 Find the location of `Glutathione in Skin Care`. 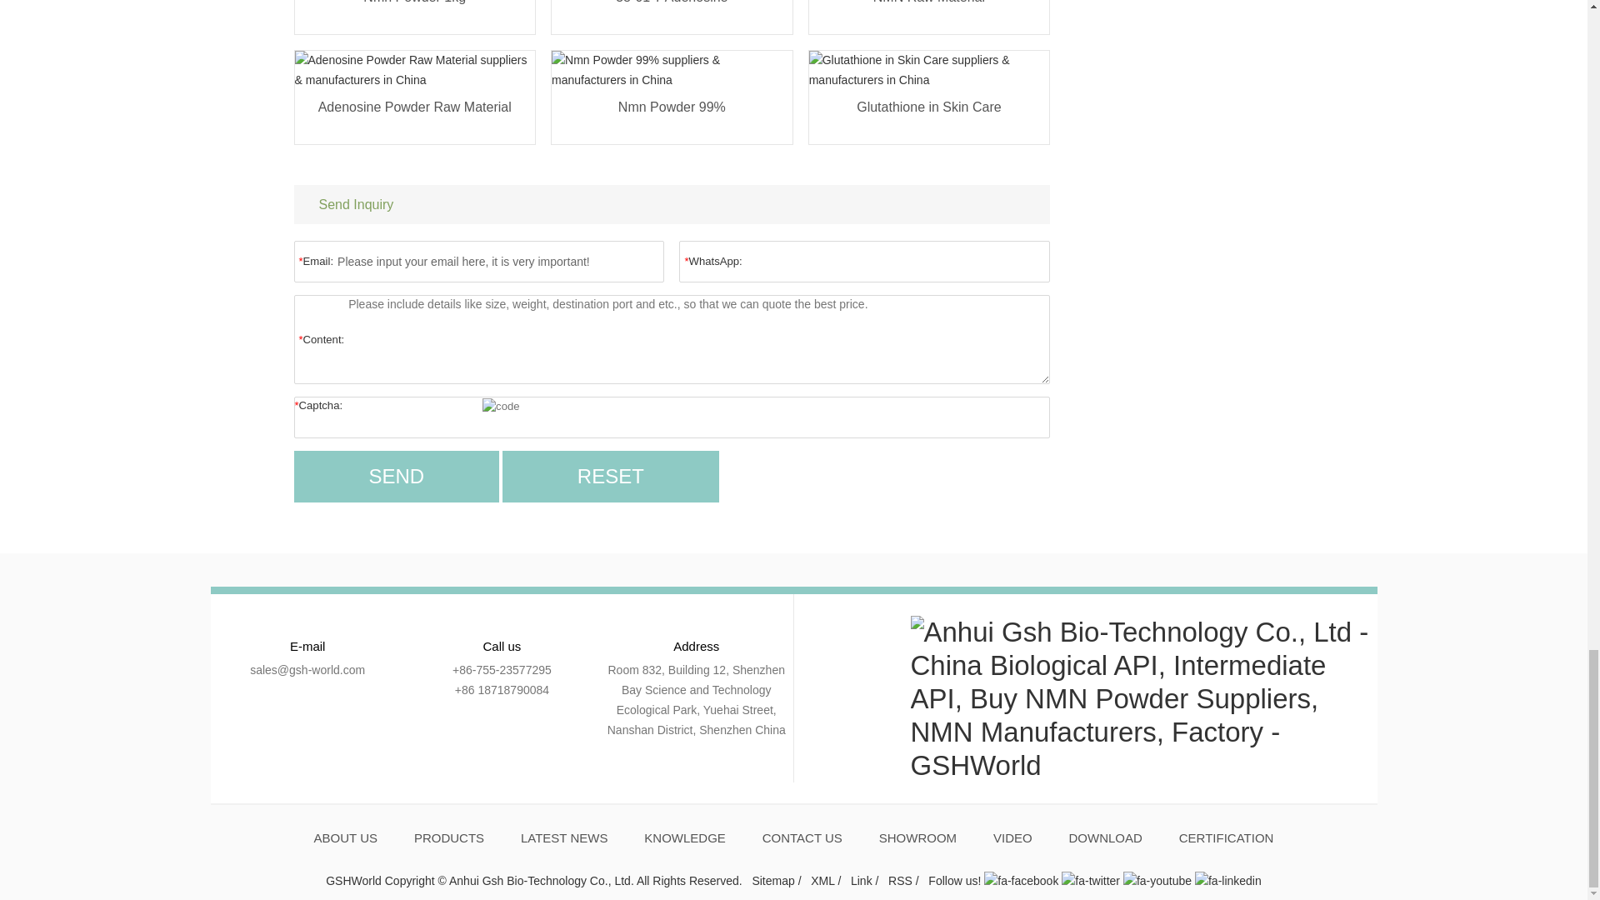

Glutathione in Skin Care is located at coordinates (929, 117).